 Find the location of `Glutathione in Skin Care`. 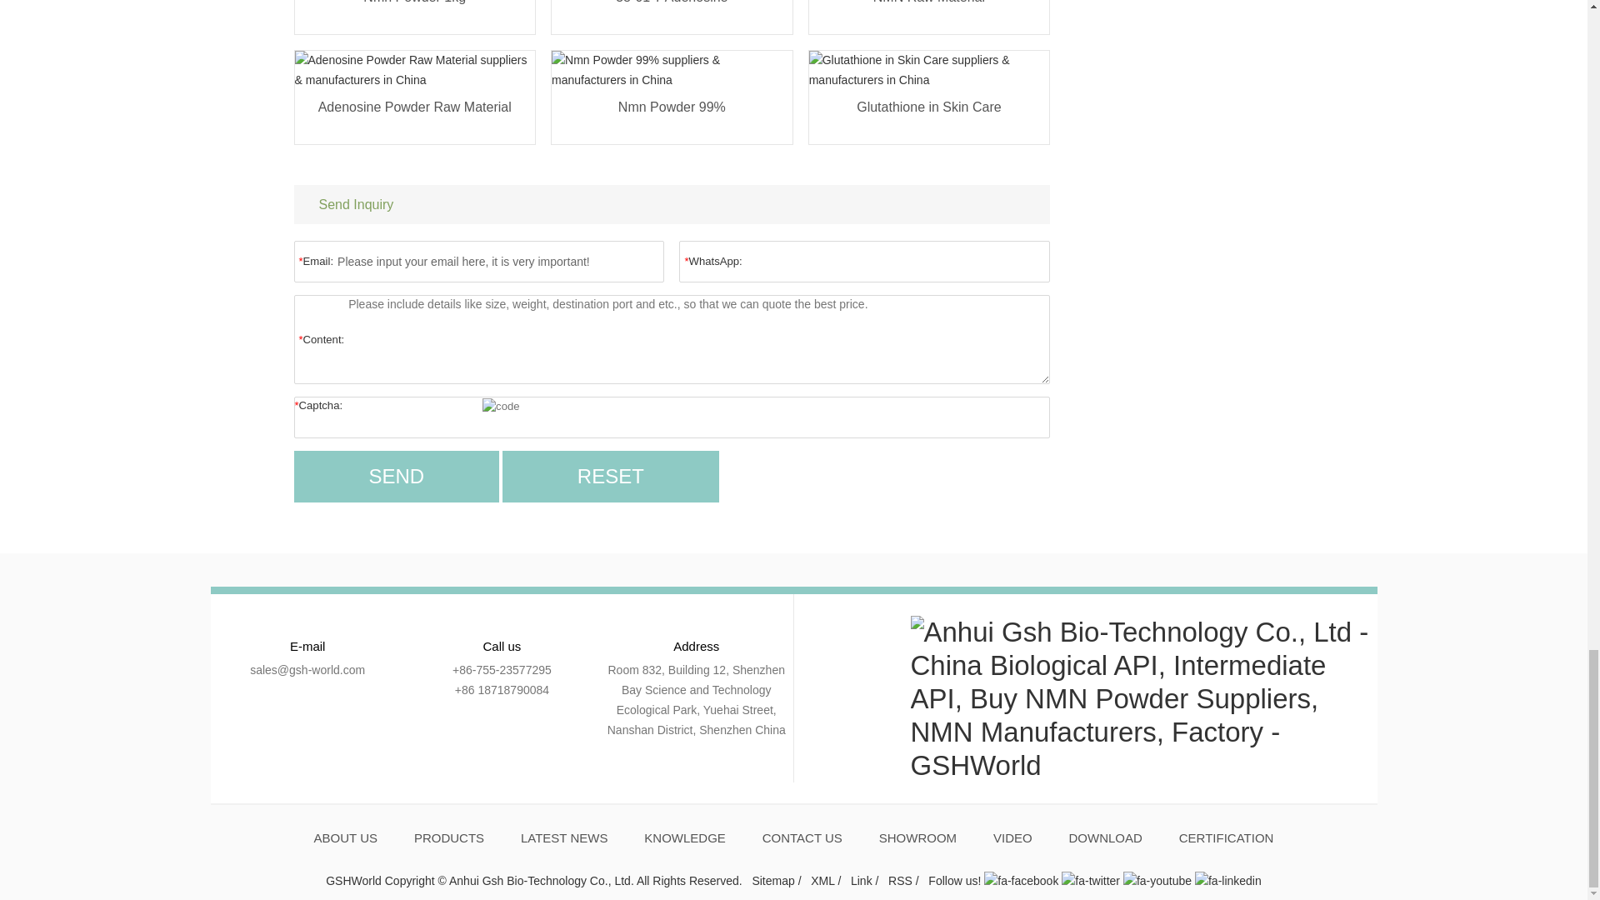

Glutathione in Skin Care is located at coordinates (929, 117).